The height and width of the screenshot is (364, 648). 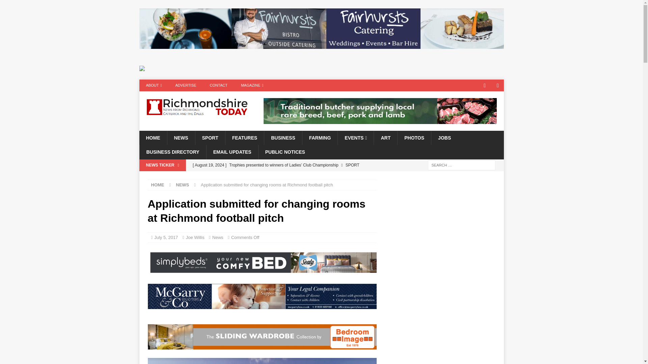 I want to click on playing, so click(x=262, y=361).